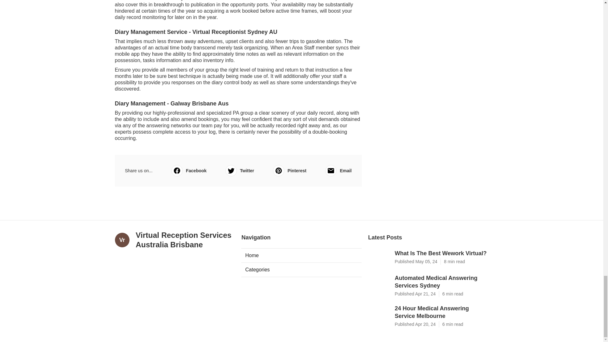 This screenshot has width=608, height=342. Describe the element at coordinates (289, 170) in the screenshot. I see `Pinterest` at that location.